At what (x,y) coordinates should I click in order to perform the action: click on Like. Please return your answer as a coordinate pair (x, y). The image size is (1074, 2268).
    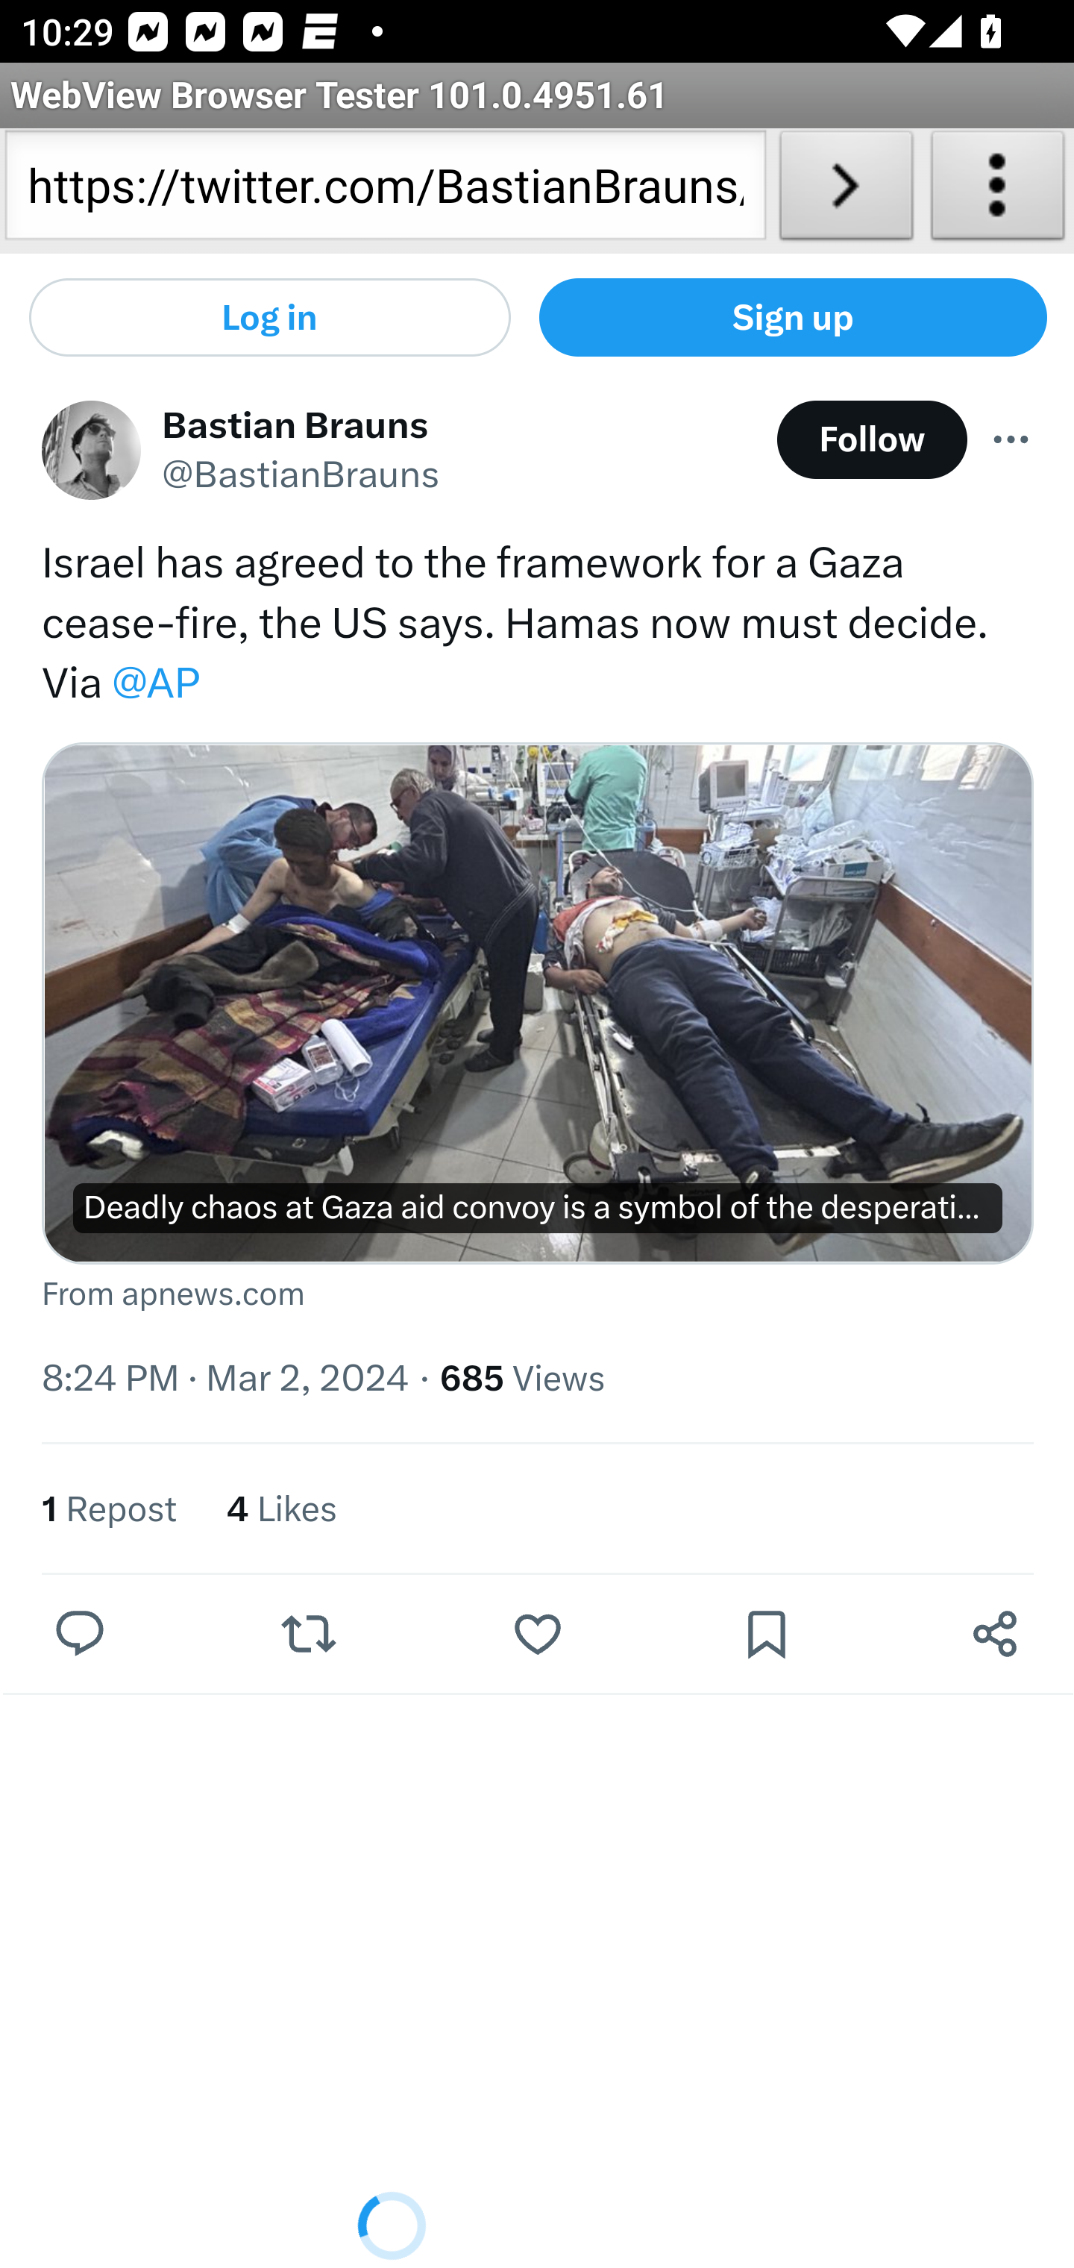
    Looking at the image, I should click on (537, 1634).